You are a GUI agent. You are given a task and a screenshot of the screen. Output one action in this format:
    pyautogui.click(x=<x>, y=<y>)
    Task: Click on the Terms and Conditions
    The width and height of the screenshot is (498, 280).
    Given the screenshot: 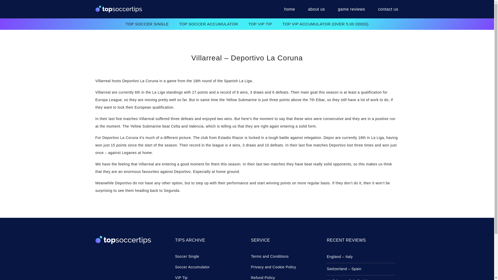 What is the action you would take?
    pyautogui.click(x=285, y=257)
    